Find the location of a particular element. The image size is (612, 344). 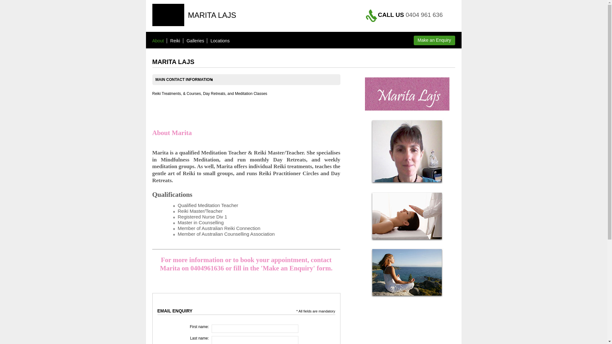

Locations is located at coordinates (220, 41).